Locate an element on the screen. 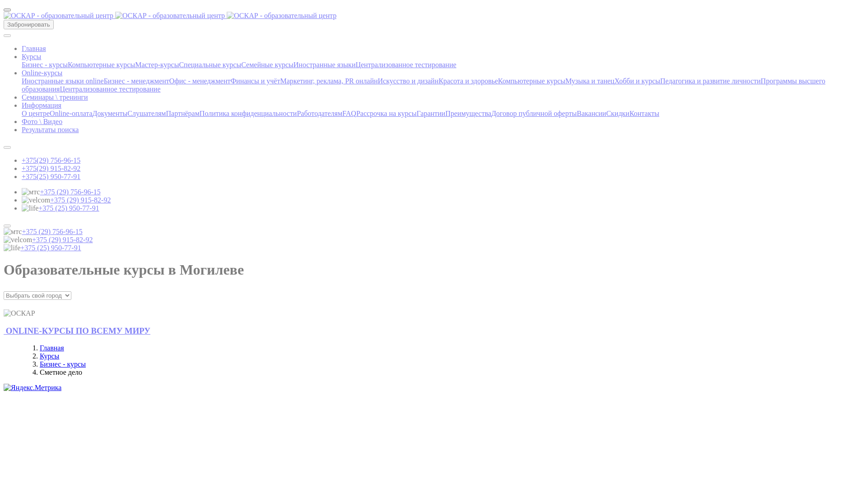 Image resolution: width=867 pixels, height=487 pixels. +375 (29) 915-82-92 is located at coordinates (62, 240).